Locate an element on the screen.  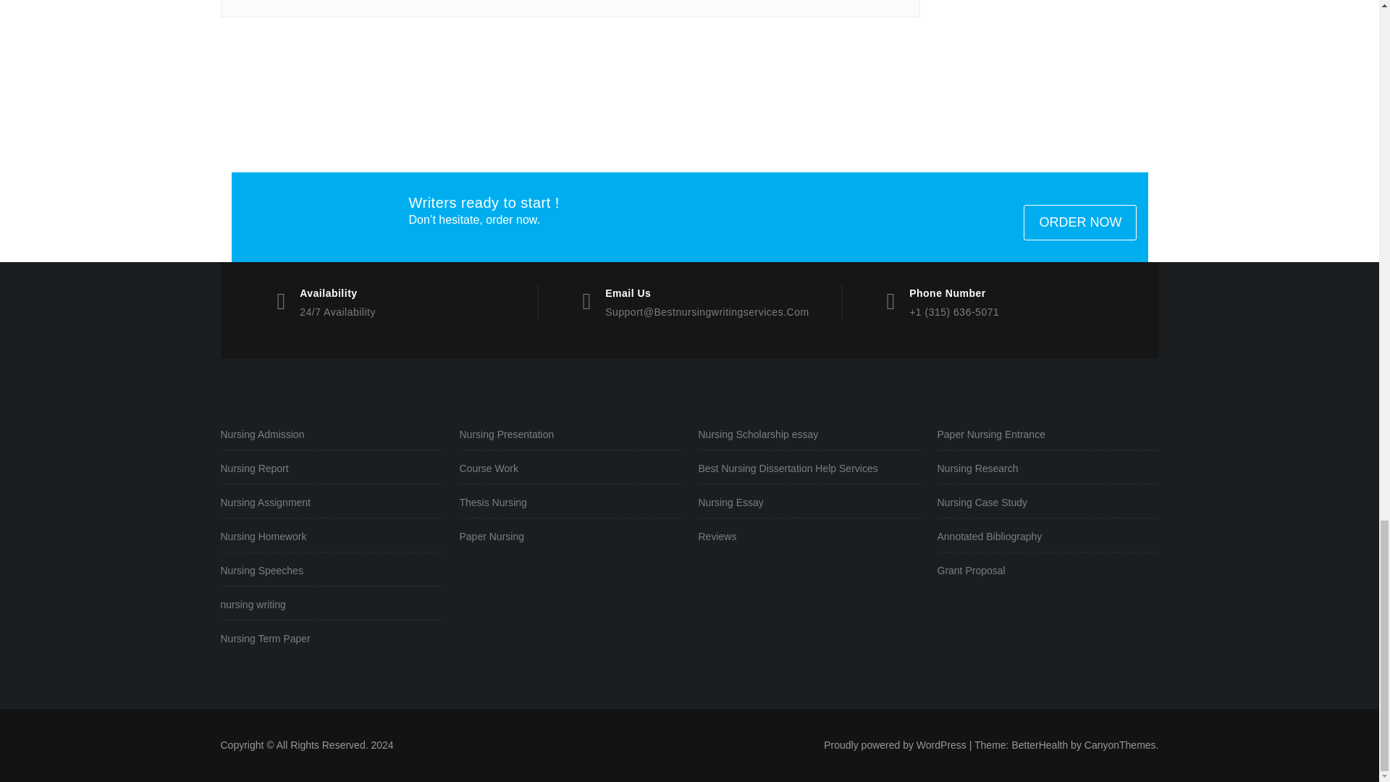
Best Nursing Dissertation Help Services is located at coordinates (808, 468).